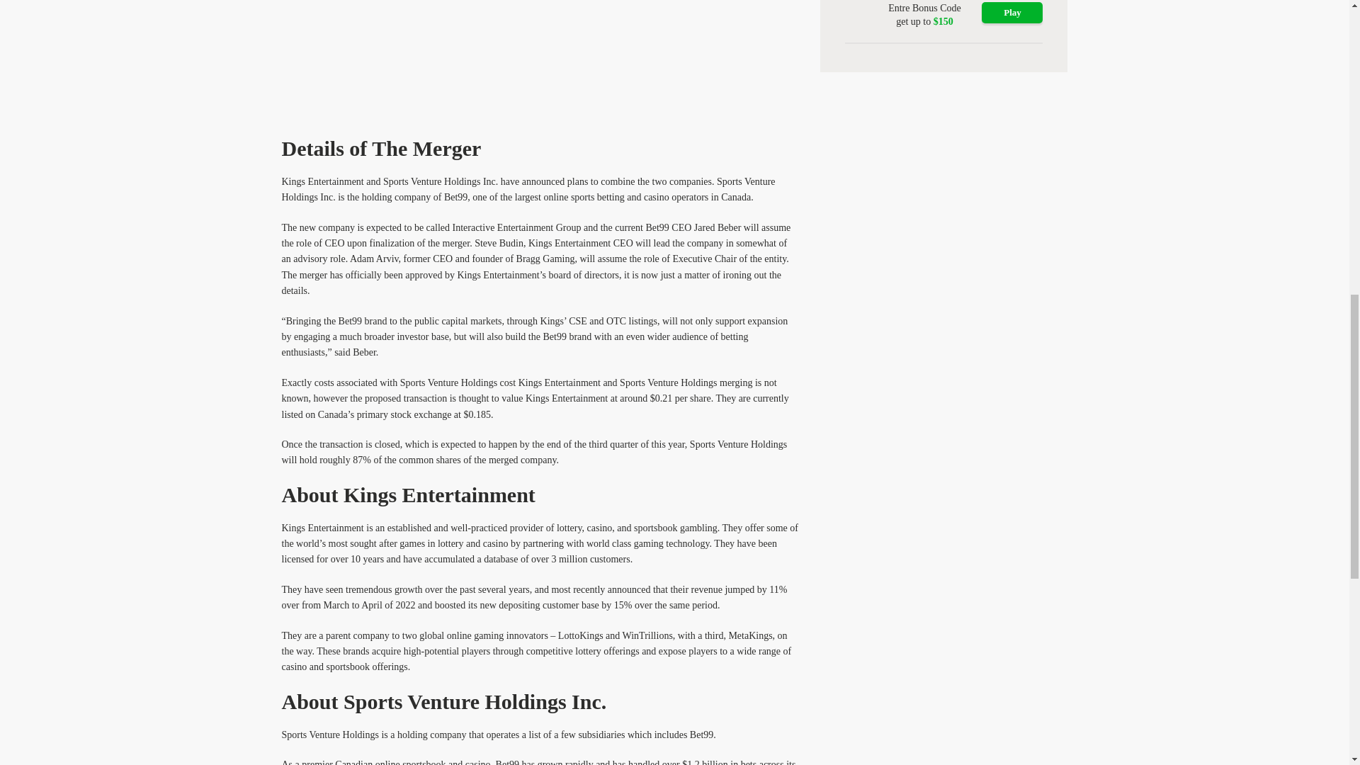 This screenshot has height=765, width=1360. What do you see at coordinates (1012, 13) in the screenshot?
I see `Play` at bounding box center [1012, 13].